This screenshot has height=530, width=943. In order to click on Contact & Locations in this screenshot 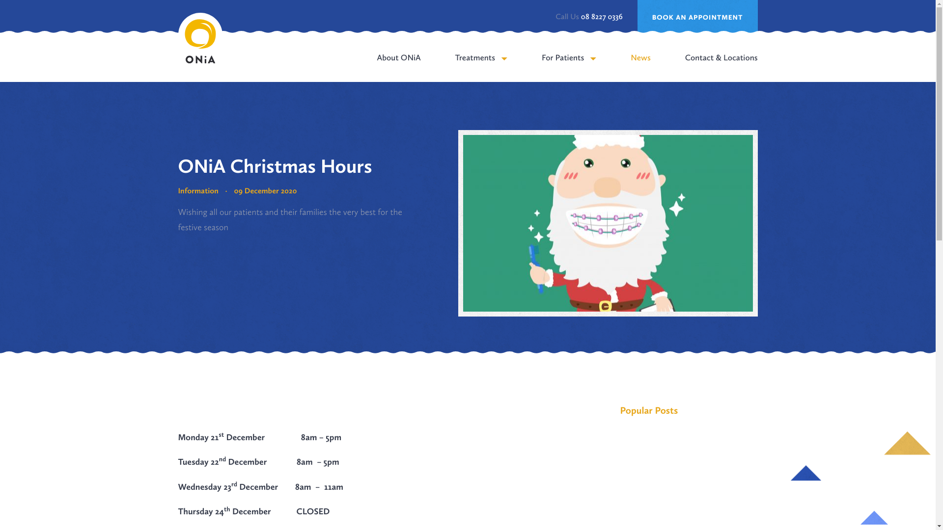, I will do `click(721, 67)`.